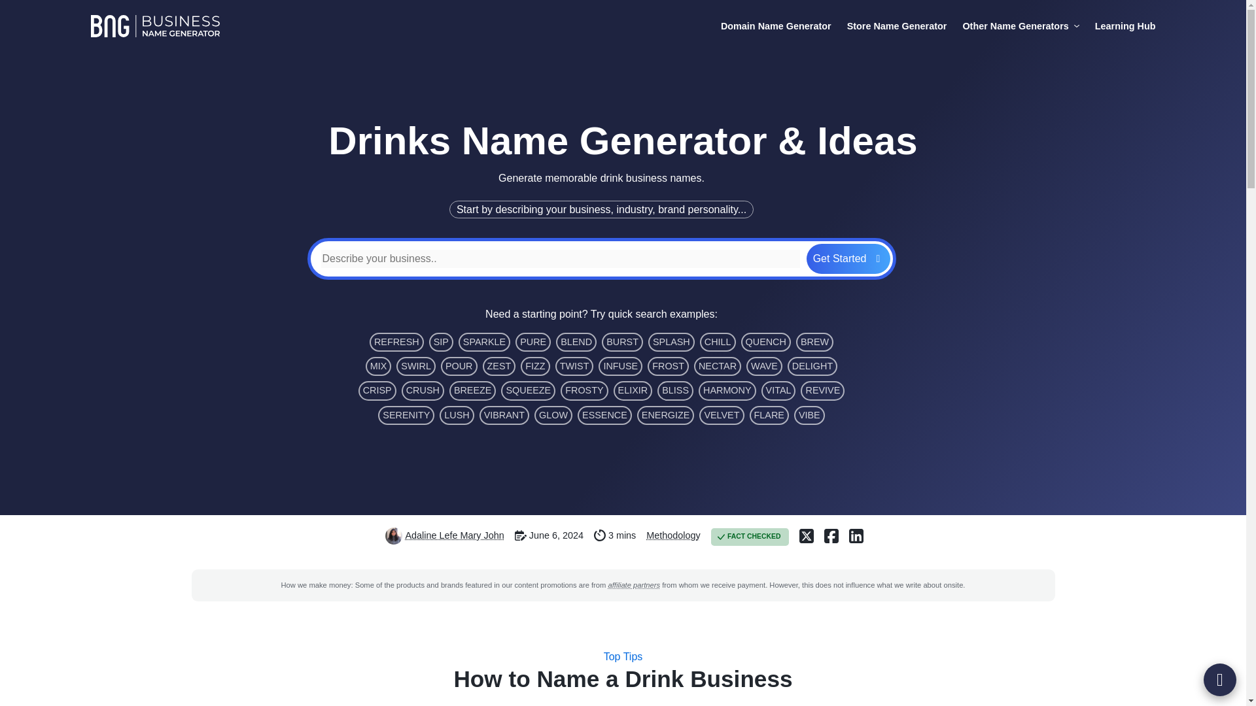  What do you see at coordinates (423, 391) in the screenshot?
I see `CRUSH` at bounding box center [423, 391].